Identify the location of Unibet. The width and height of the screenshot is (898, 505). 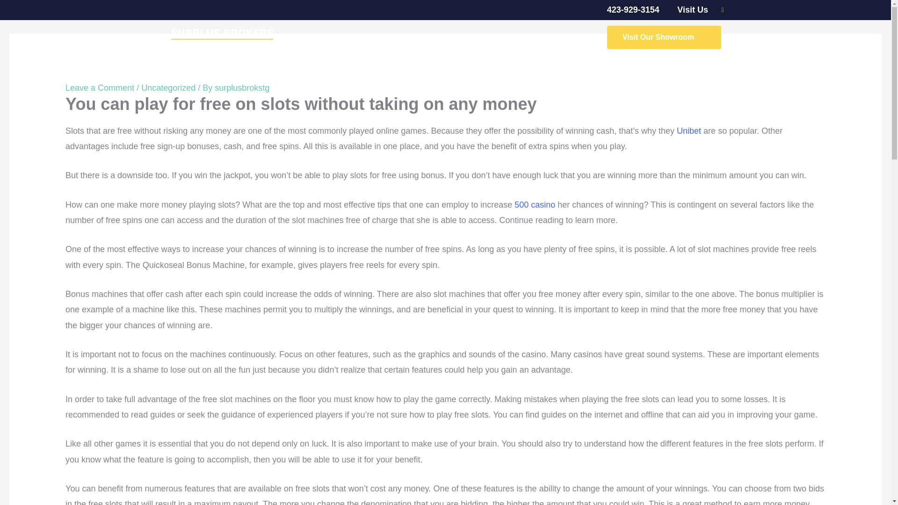
(689, 131).